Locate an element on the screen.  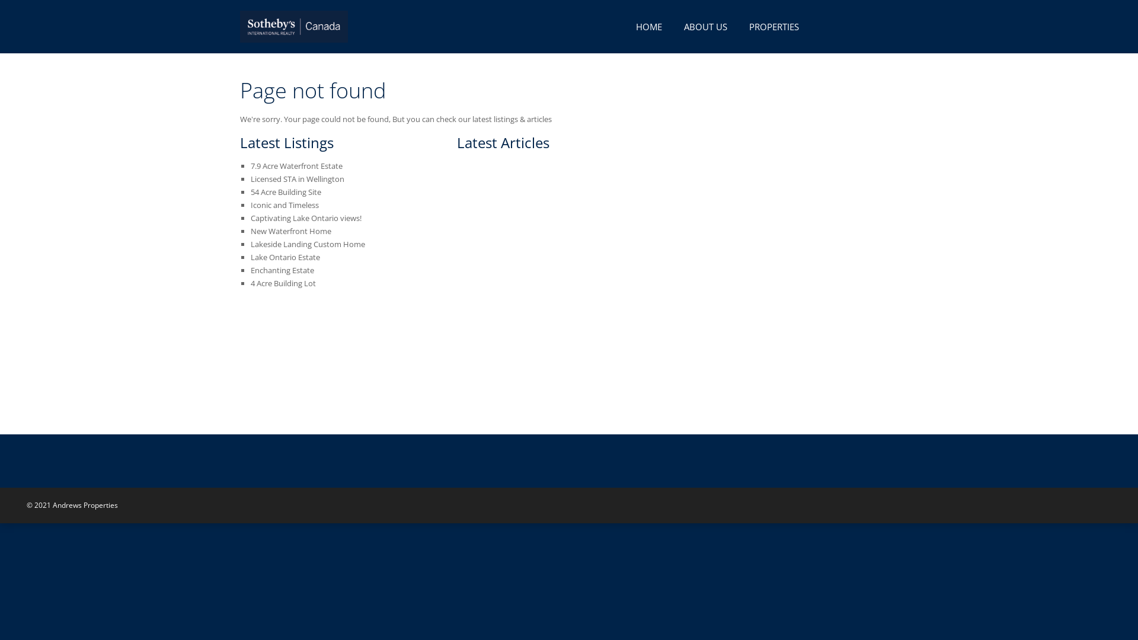
54 Acre Building Site is located at coordinates (286, 192).